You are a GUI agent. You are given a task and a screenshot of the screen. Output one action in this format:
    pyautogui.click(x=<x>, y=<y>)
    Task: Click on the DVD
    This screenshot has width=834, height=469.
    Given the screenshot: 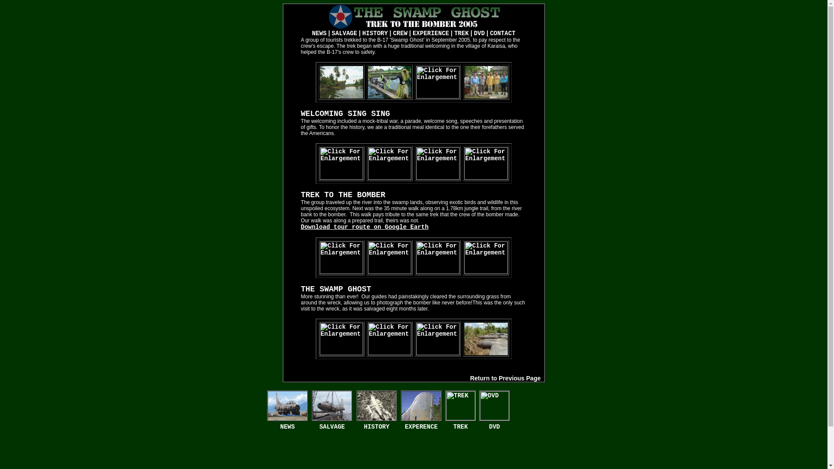 What is the action you would take?
    pyautogui.click(x=479, y=33)
    